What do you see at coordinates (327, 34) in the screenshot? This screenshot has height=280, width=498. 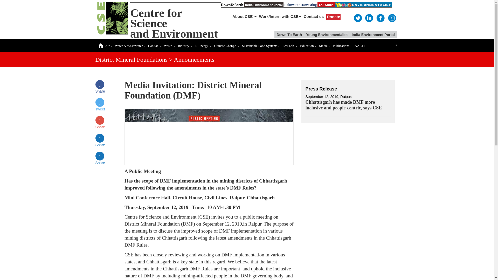 I see `Young Environmentalist` at bounding box center [327, 34].